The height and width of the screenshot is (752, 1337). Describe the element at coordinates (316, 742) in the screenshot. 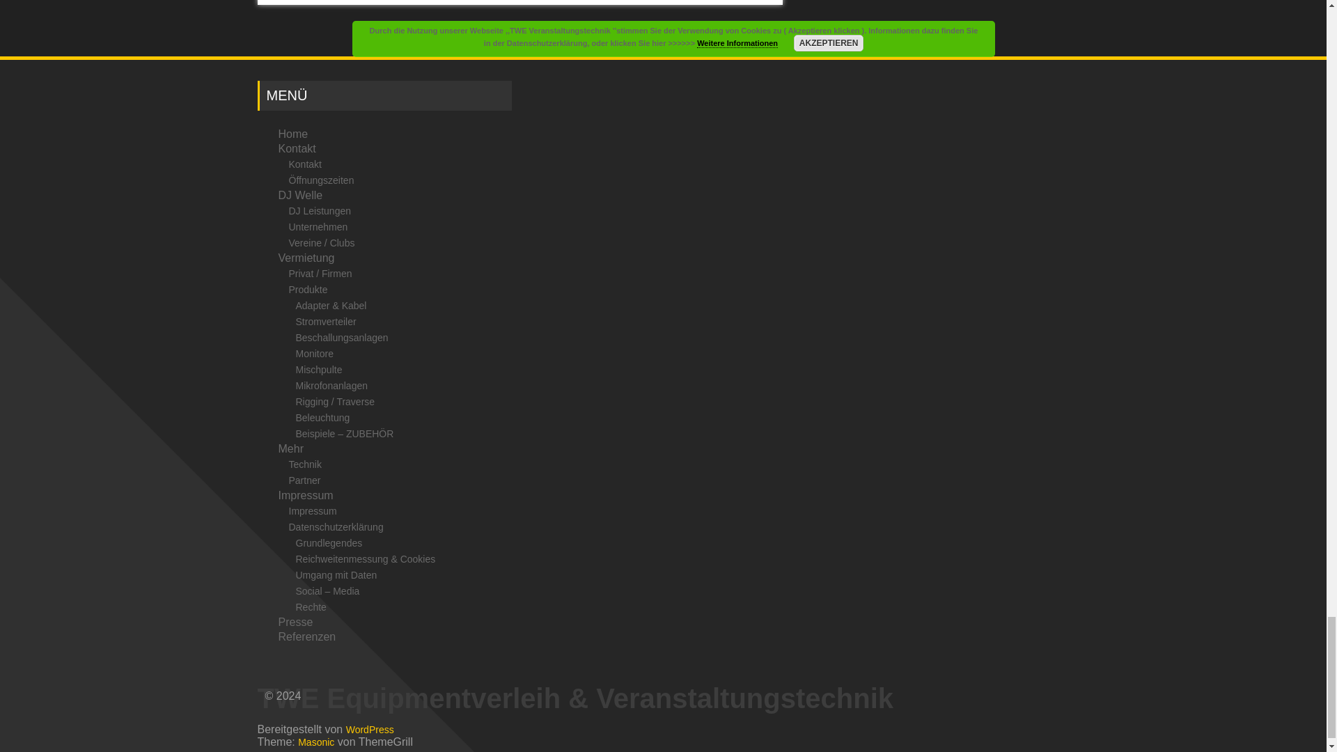

I see `Masonic` at that location.